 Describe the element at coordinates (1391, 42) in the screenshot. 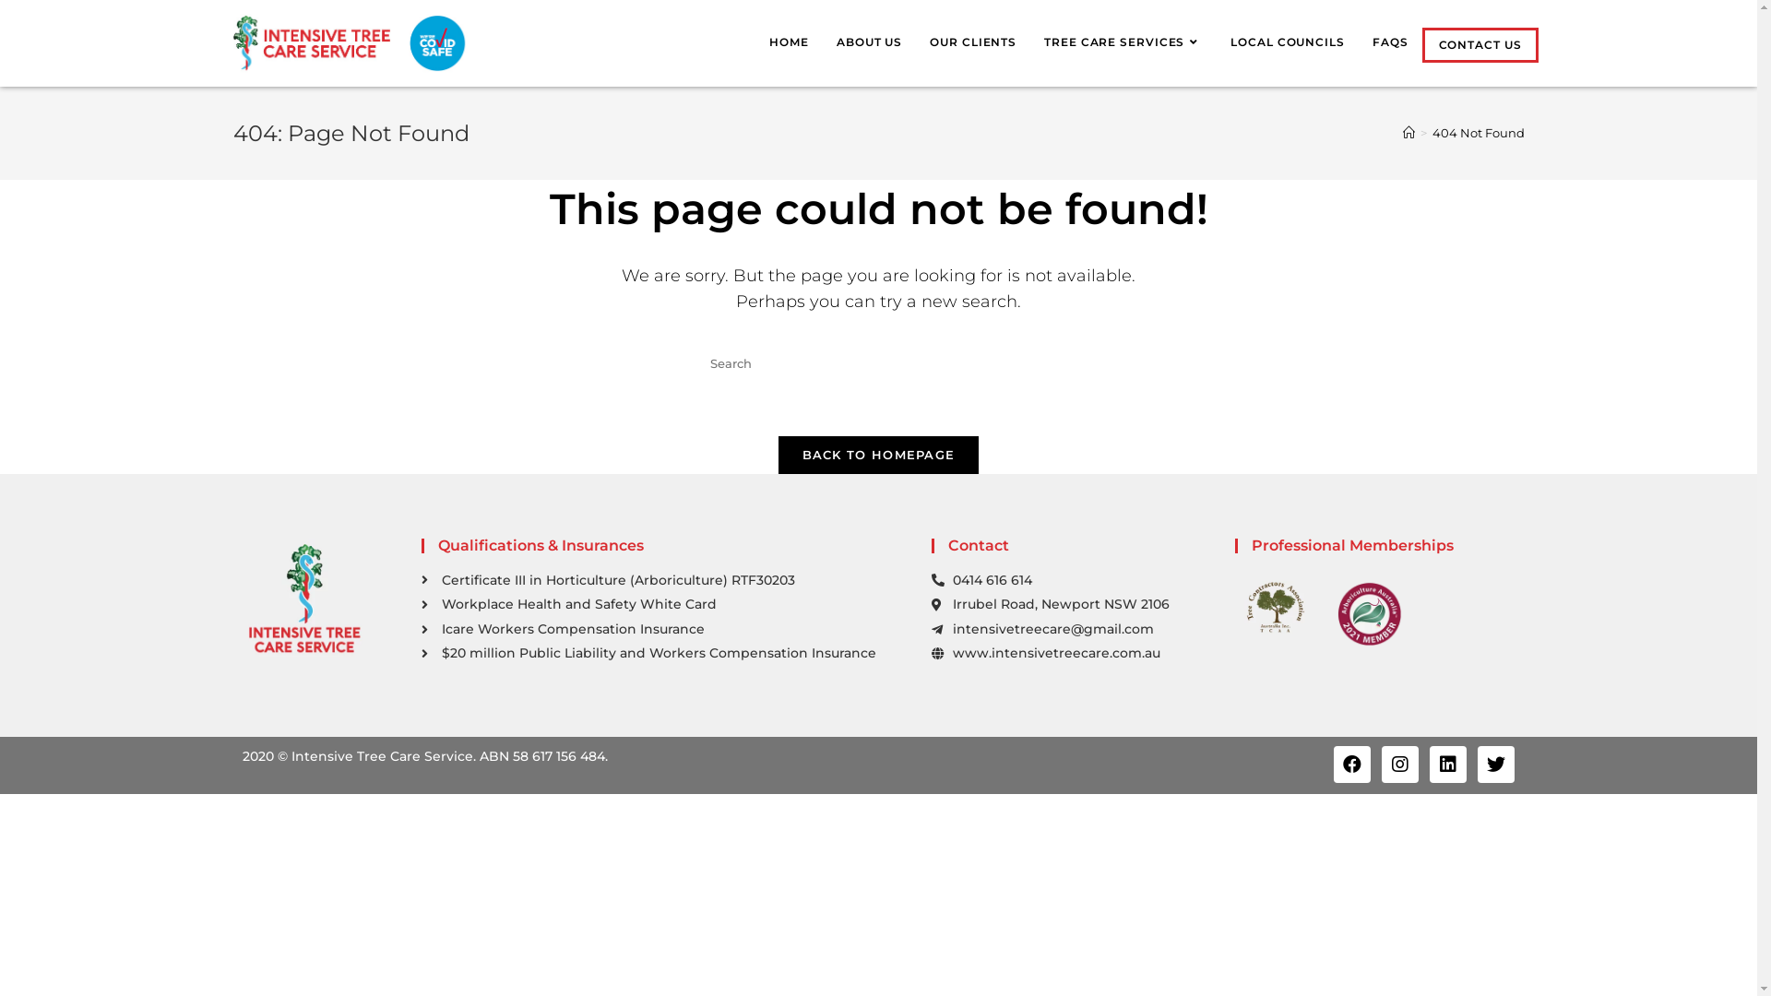

I see `FAQS` at that location.